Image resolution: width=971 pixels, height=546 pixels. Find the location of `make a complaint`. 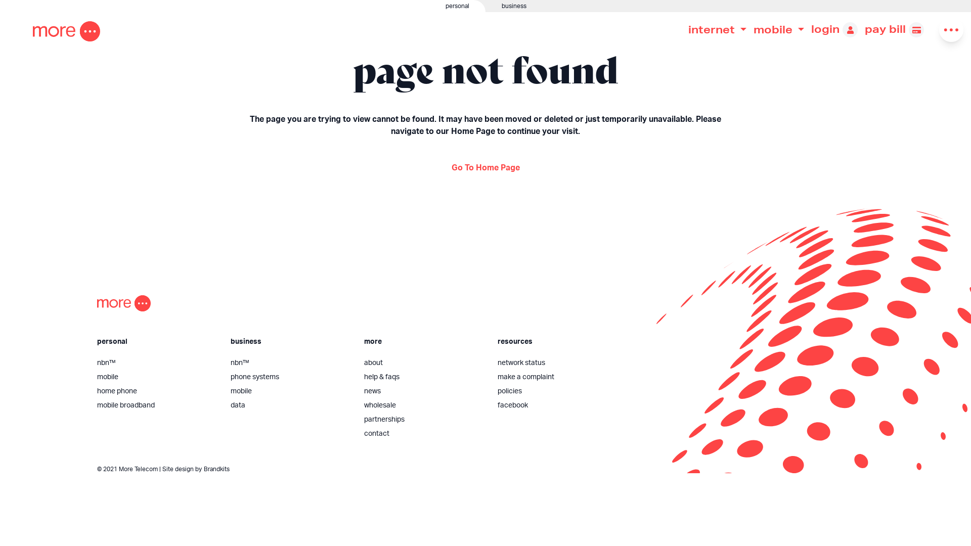

make a complaint is located at coordinates (556, 377).